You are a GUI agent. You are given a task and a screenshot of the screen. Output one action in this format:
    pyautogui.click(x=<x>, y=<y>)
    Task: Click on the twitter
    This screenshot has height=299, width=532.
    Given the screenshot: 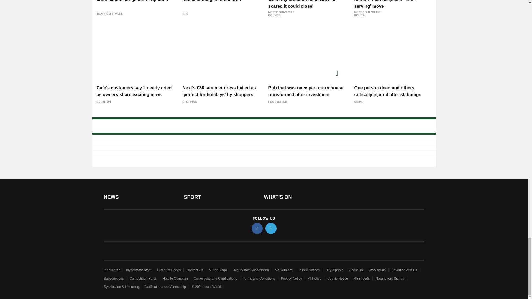 What is the action you would take?
    pyautogui.click(x=271, y=228)
    